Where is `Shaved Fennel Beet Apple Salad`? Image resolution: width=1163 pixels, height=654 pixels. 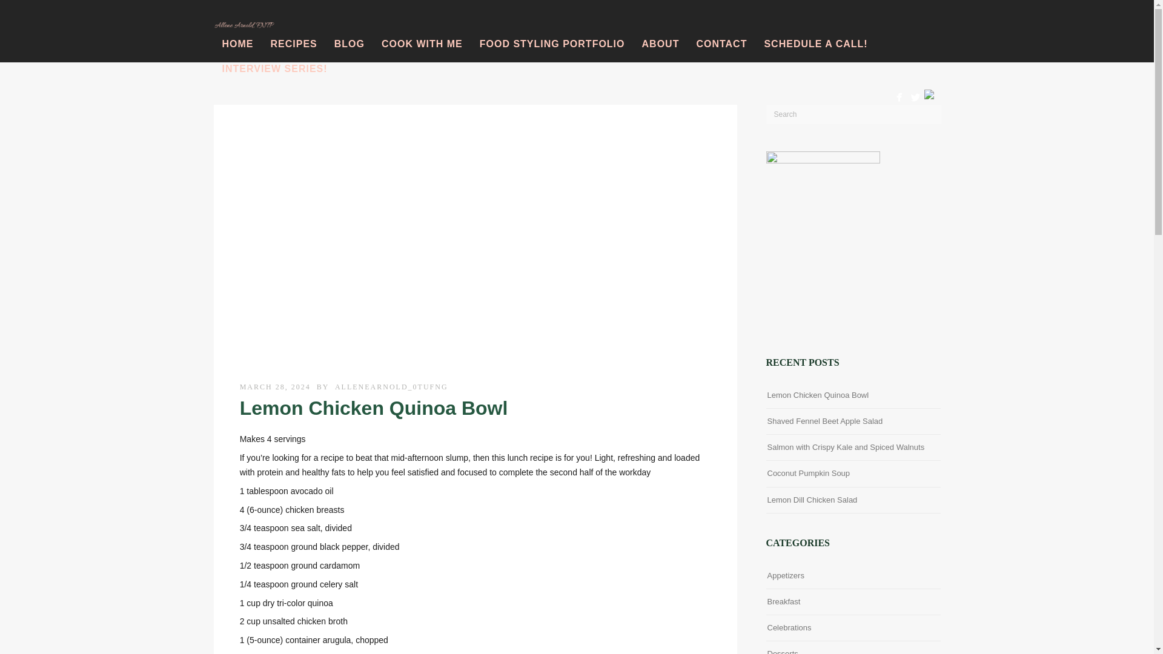 Shaved Fennel Beet Apple Salad is located at coordinates (824, 421).